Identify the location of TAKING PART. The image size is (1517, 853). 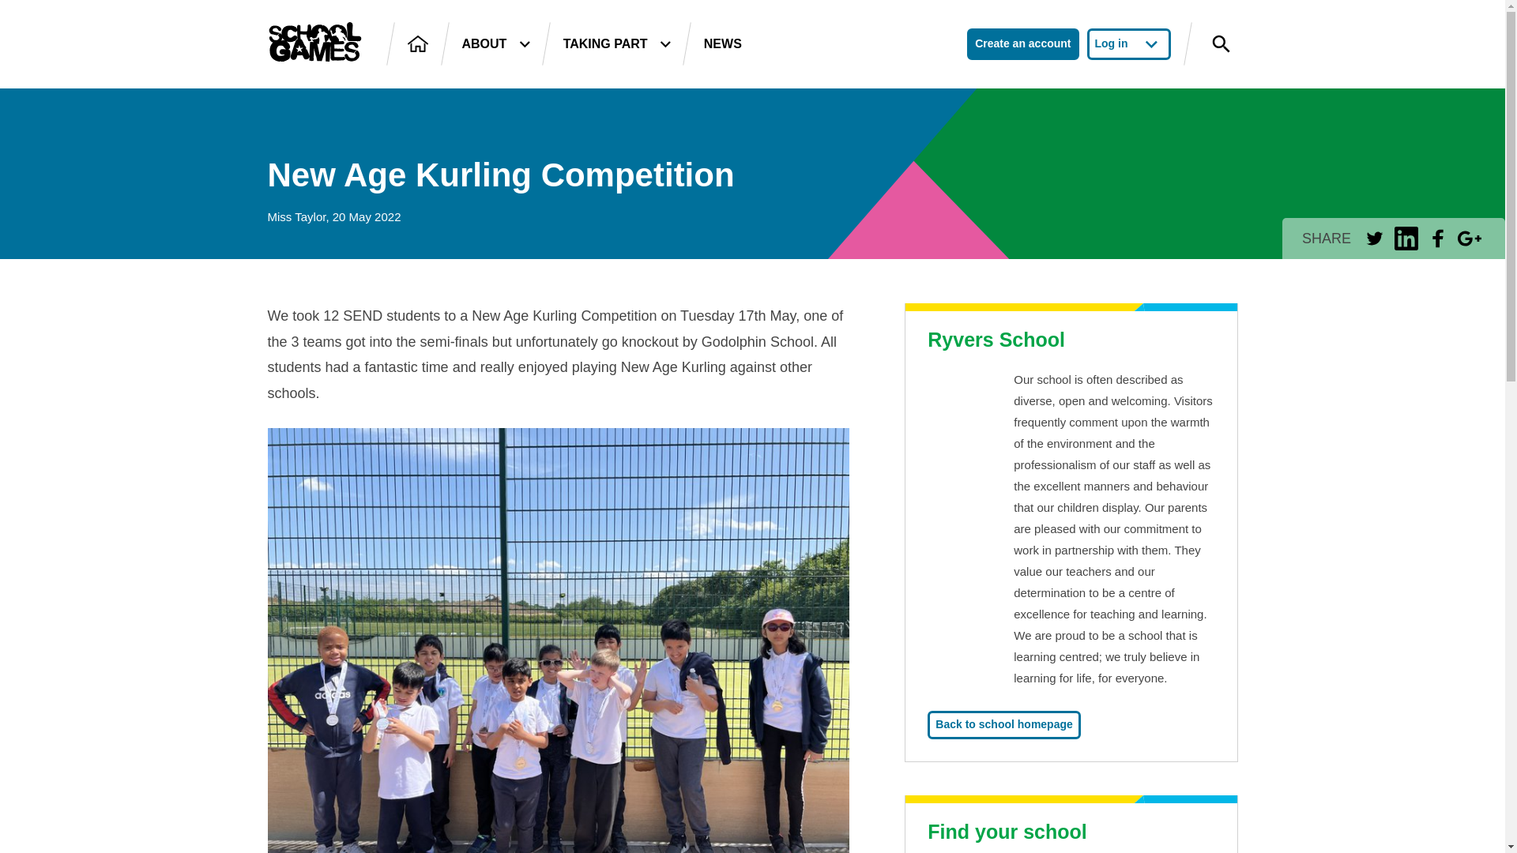
(616, 44).